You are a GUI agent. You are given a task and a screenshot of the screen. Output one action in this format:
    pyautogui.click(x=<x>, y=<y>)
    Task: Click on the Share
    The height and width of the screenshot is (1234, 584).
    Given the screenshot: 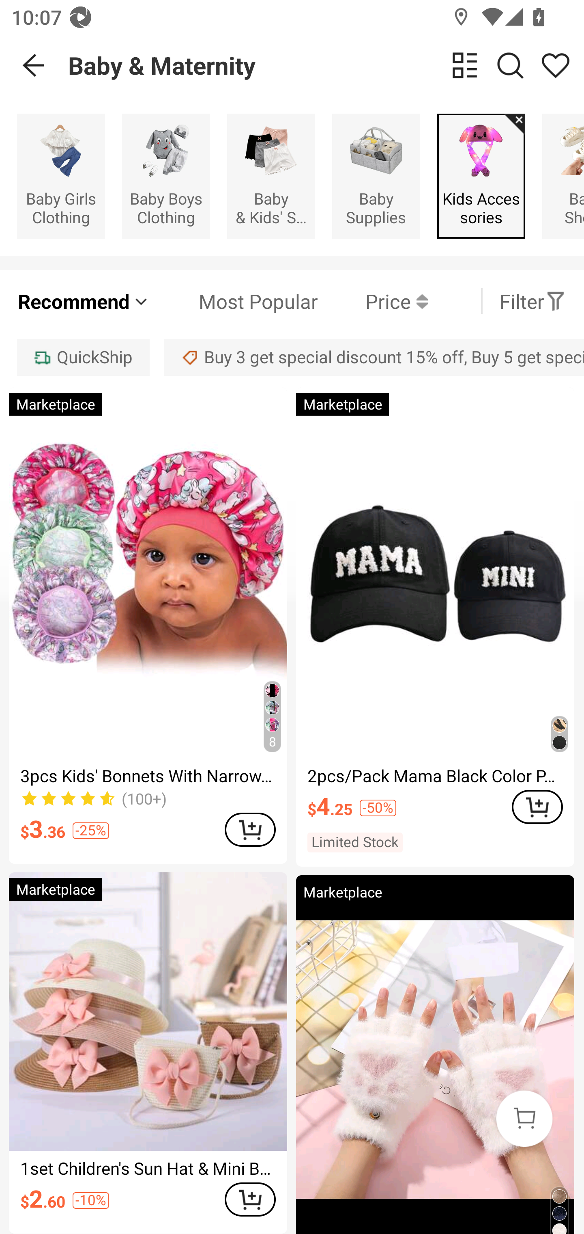 What is the action you would take?
    pyautogui.click(x=555, y=65)
    